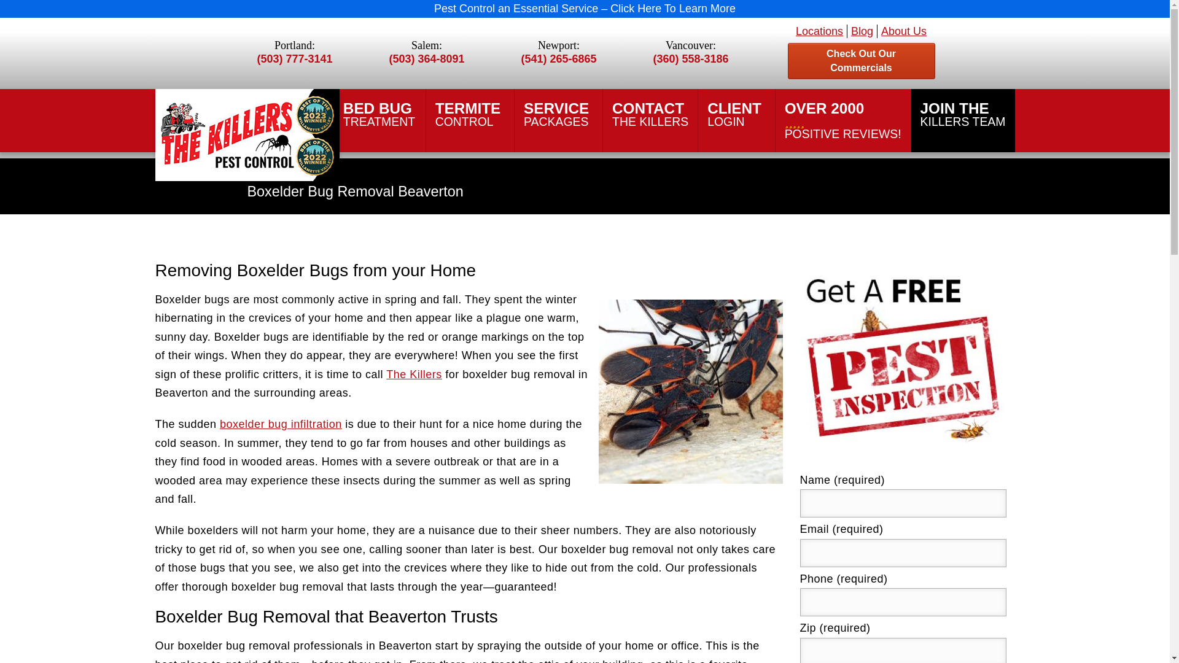 This screenshot has height=663, width=1179. Describe the element at coordinates (379, 114) in the screenshot. I see `The Killers` at that location.